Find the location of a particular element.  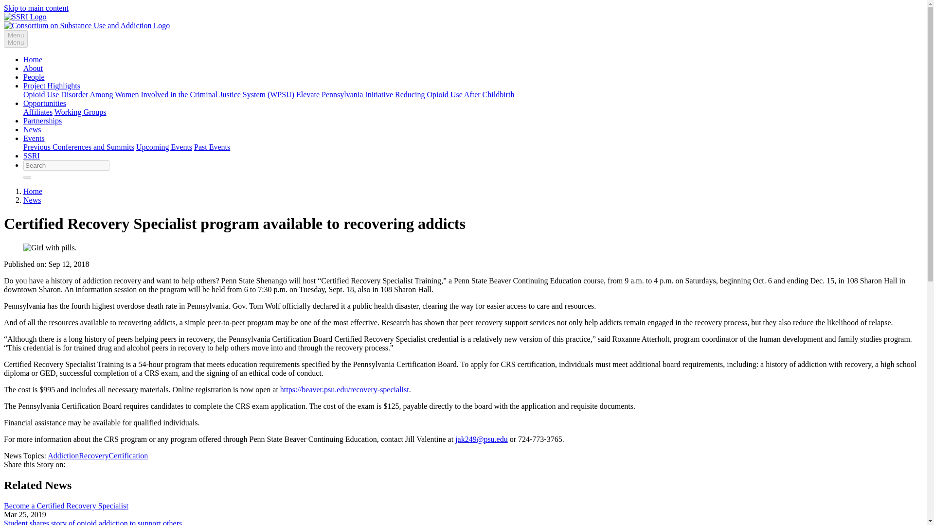

Certification is located at coordinates (127, 455).